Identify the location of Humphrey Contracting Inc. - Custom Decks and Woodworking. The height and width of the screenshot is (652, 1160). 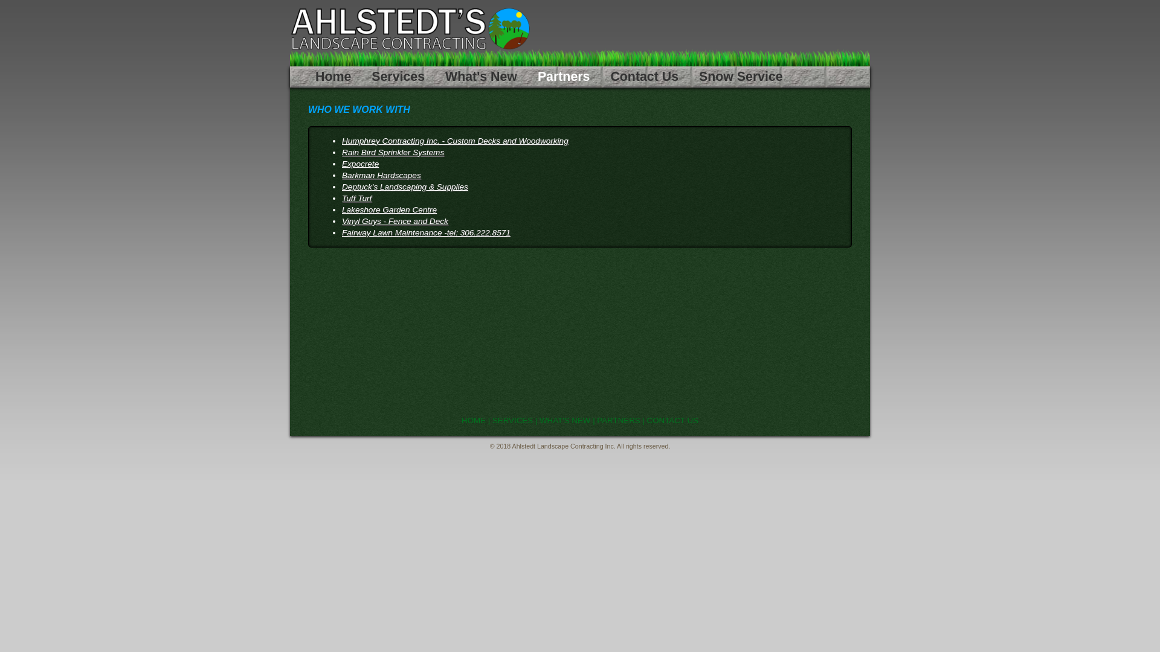
(456, 141).